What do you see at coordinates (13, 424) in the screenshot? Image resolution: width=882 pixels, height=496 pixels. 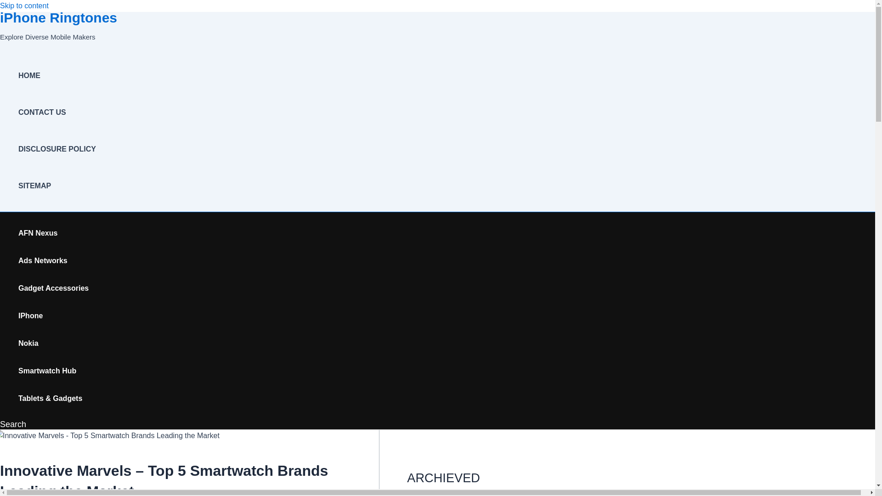 I see `Search` at bounding box center [13, 424].